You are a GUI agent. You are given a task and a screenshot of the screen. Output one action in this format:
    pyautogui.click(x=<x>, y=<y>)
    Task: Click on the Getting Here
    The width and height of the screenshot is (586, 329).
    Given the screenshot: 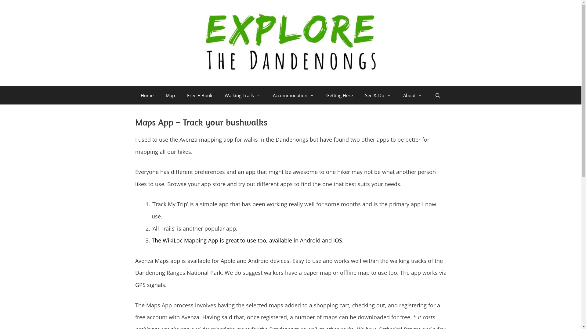 What is the action you would take?
    pyautogui.click(x=339, y=95)
    